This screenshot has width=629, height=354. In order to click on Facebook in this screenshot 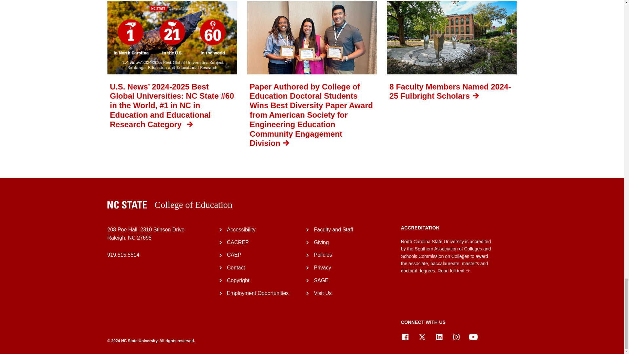, I will do `click(405, 337)`.